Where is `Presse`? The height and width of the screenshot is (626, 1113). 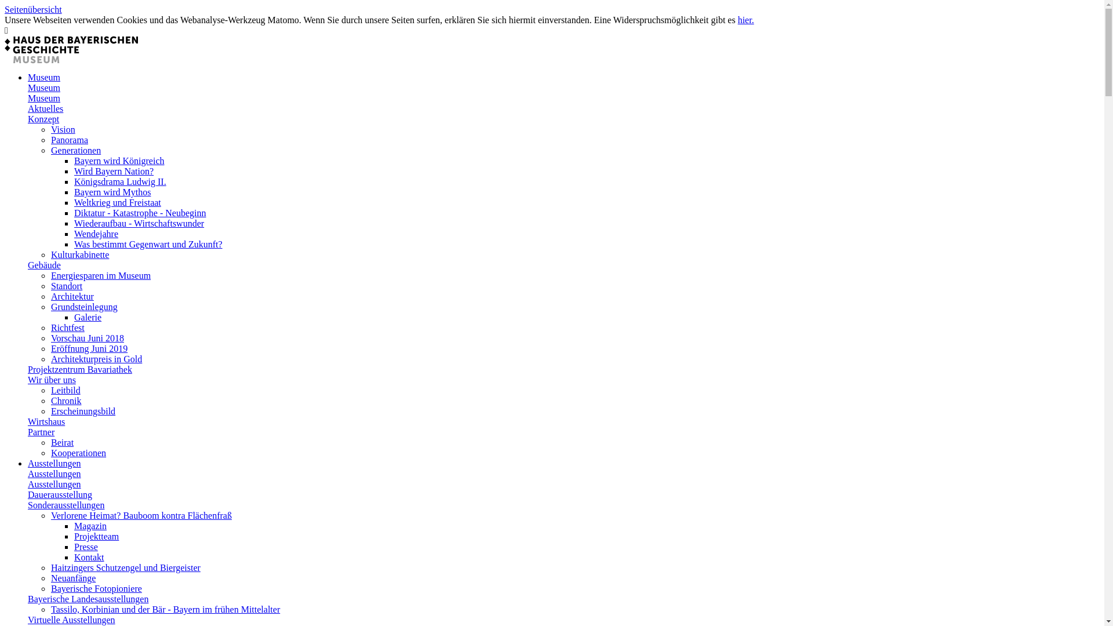 Presse is located at coordinates (86, 547).